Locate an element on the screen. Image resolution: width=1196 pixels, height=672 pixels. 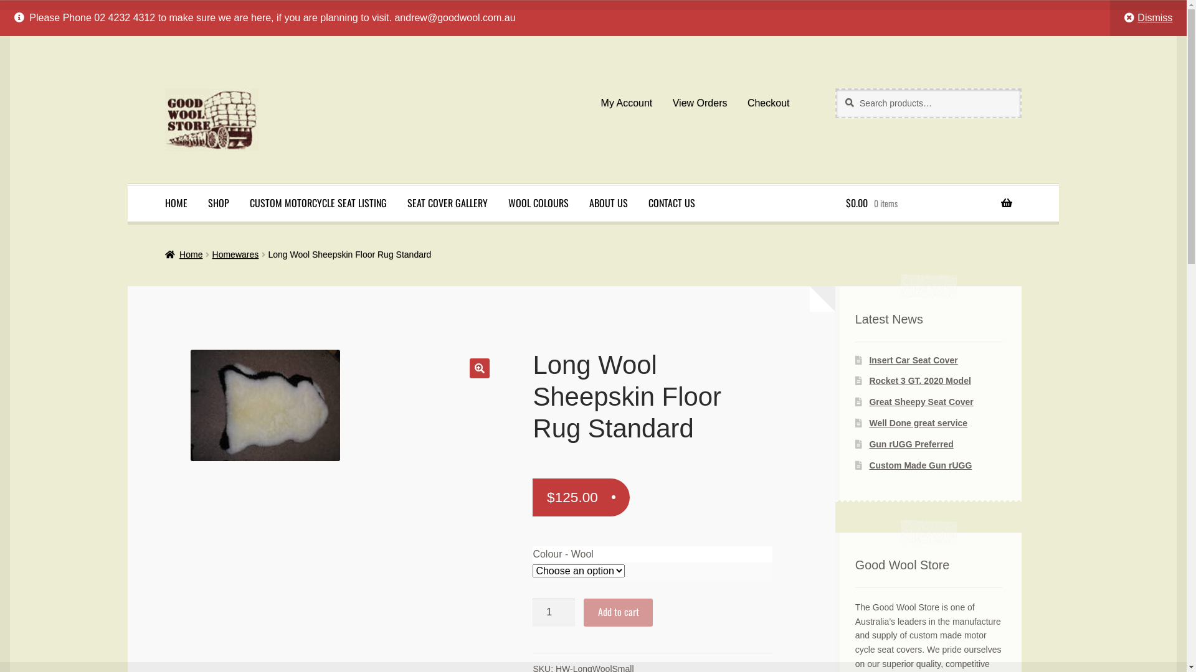
My Account is located at coordinates (627, 103).